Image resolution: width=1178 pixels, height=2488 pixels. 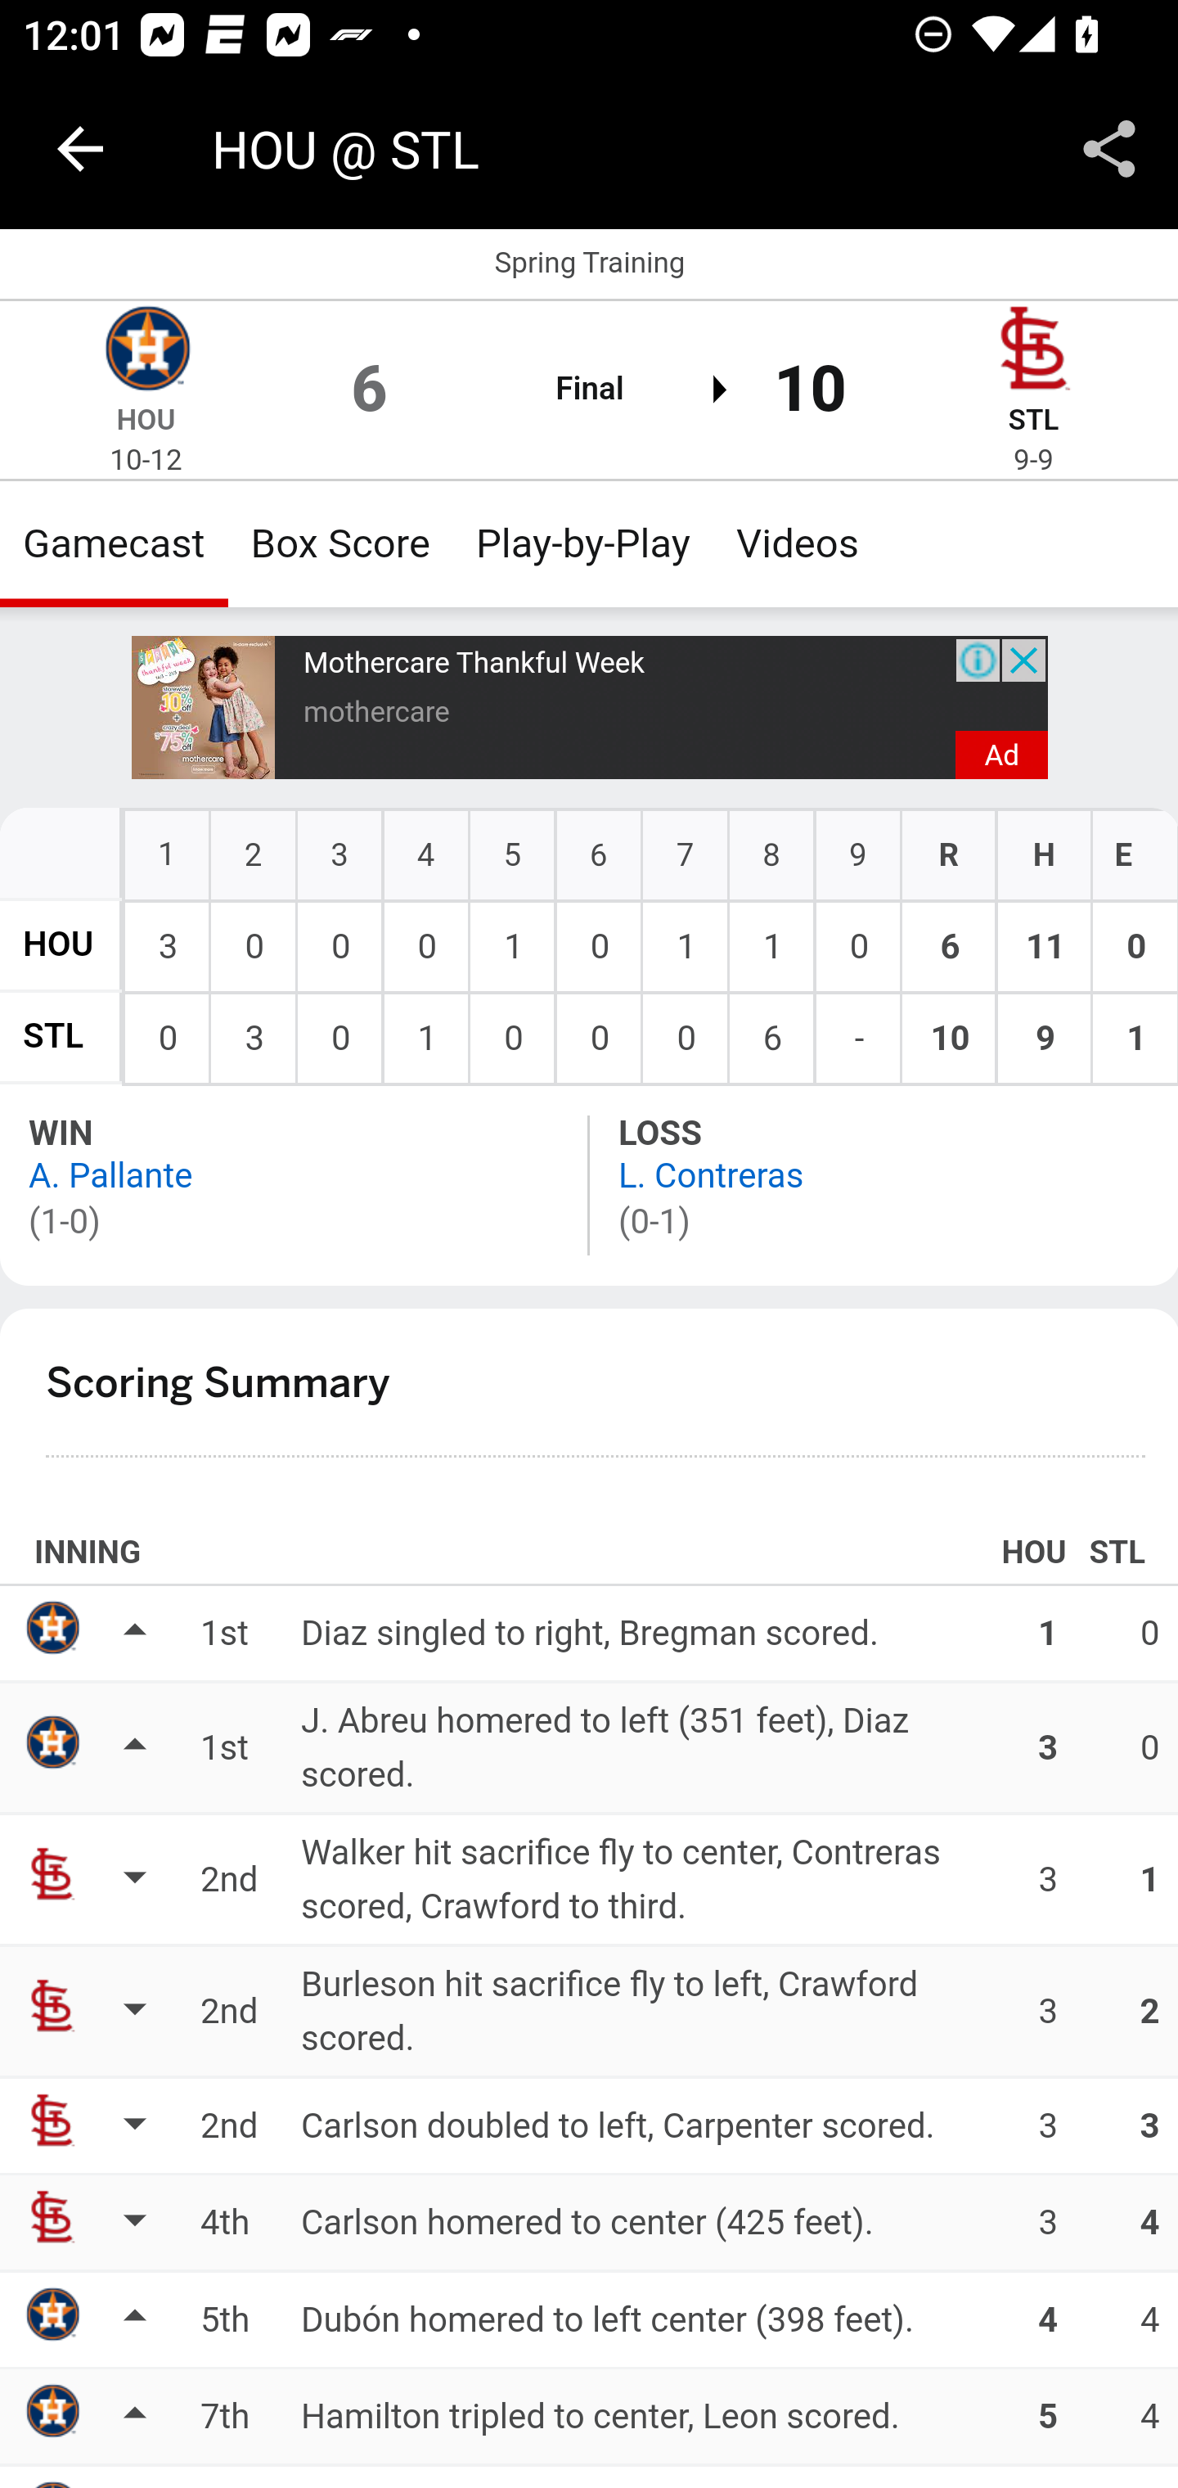 I want to click on St. Louis Cardinals, so click(x=1033, y=352).